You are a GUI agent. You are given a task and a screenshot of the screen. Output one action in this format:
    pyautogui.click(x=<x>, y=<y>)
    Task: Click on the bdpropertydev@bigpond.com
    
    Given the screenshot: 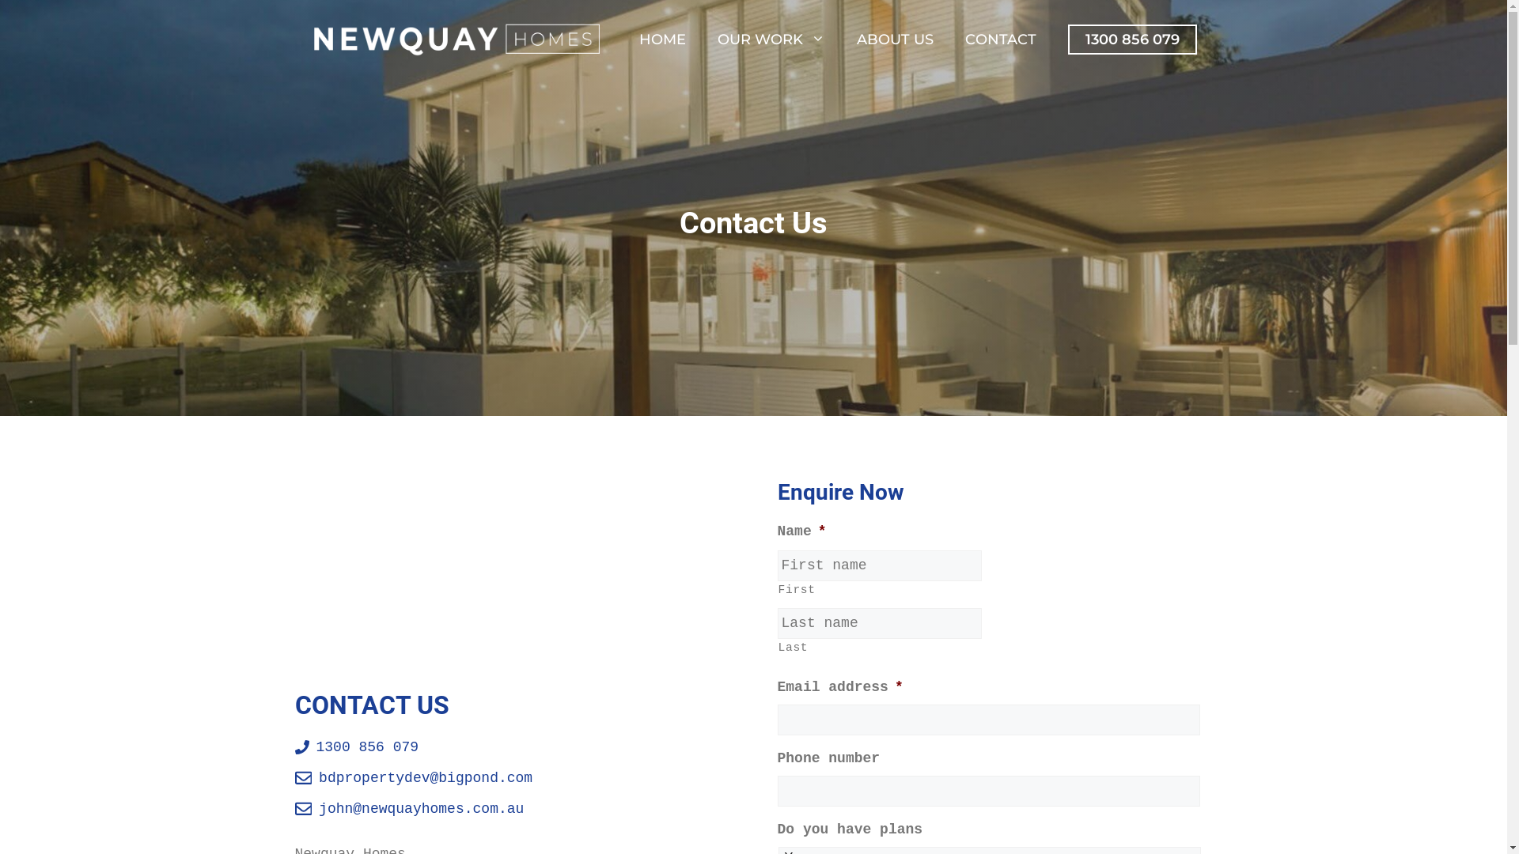 What is the action you would take?
    pyautogui.click(x=426, y=778)
    